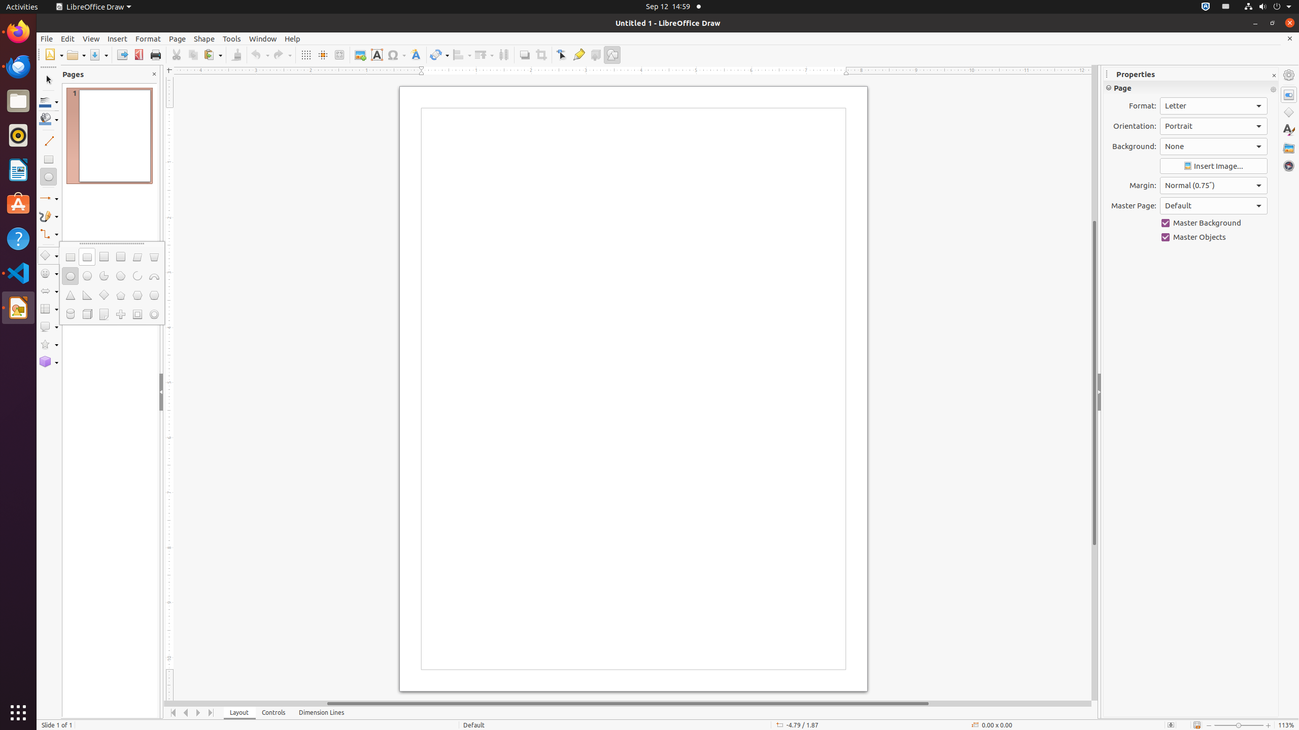  What do you see at coordinates (18, 713) in the screenshot?
I see `Show Applications` at bounding box center [18, 713].